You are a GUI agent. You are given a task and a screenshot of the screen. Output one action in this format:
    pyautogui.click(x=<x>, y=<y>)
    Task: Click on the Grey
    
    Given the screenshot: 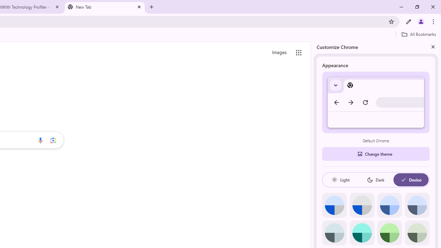 What is the action you would take?
    pyautogui.click(x=334, y=233)
    